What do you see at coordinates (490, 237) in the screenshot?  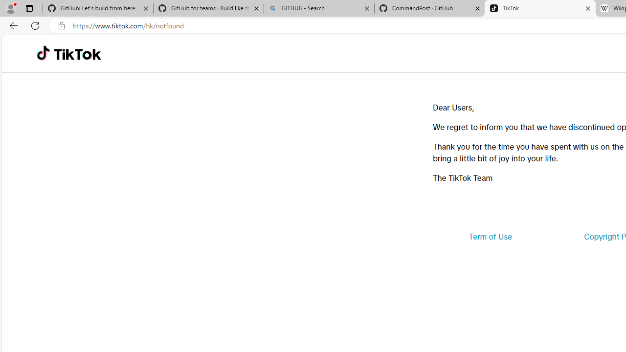 I see `Term of Use` at bounding box center [490, 237].